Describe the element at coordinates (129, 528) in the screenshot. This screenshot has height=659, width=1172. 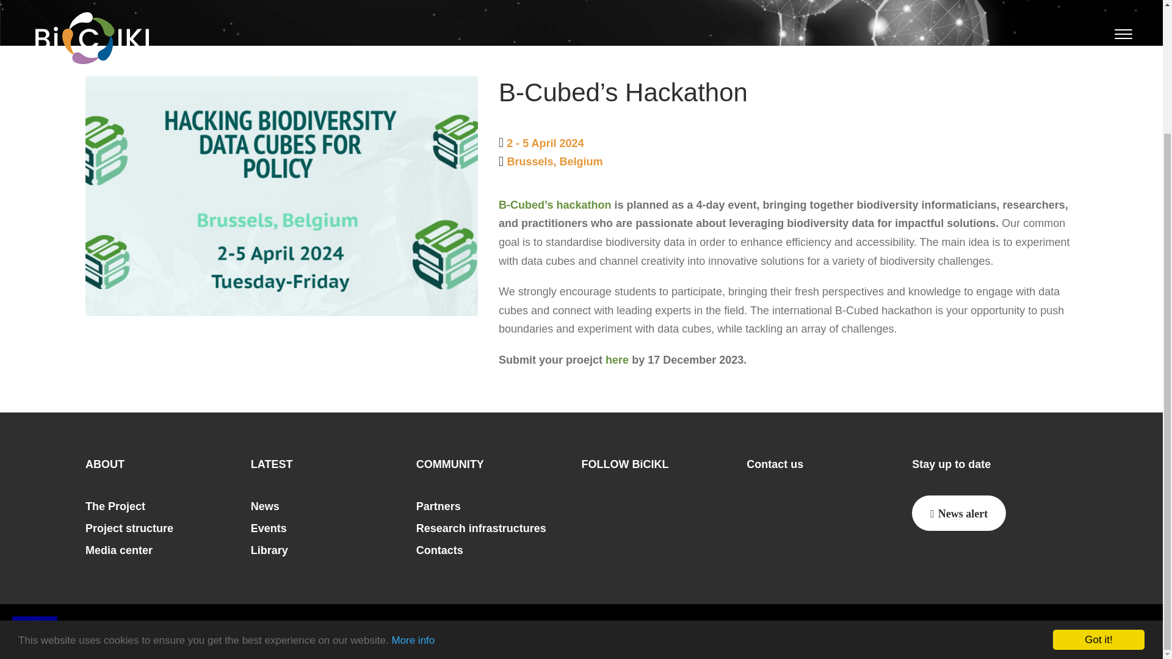
I see `Project structure` at that location.